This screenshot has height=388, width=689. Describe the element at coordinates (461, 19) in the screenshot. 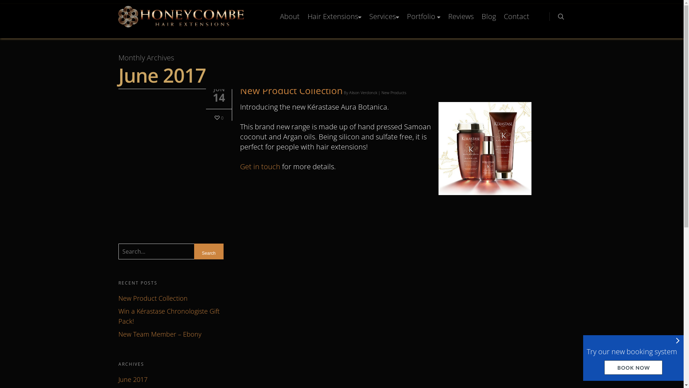

I see `Reviews` at that location.